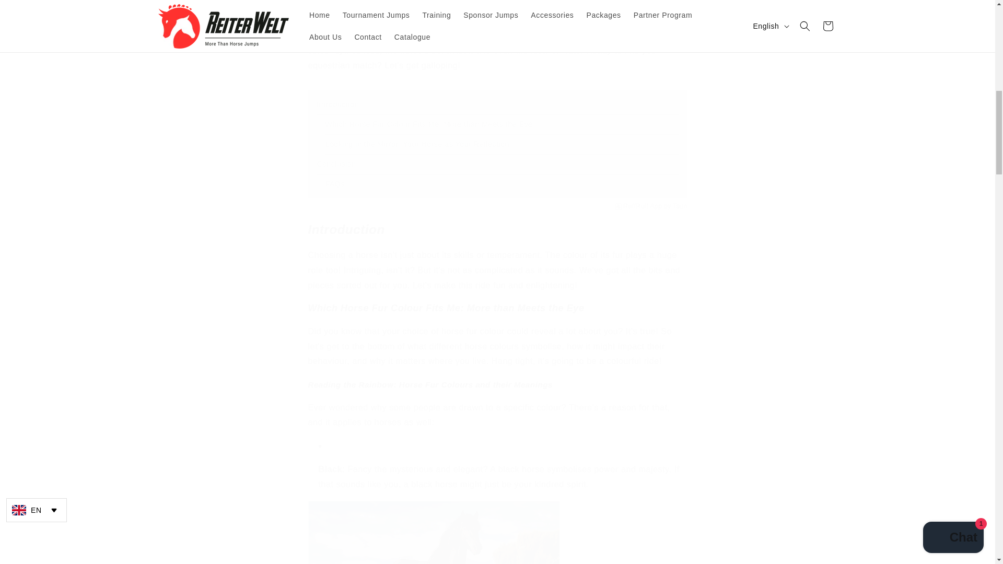 The image size is (1003, 564). Describe the element at coordinates (337, 104) in the screenshot. I see `Introduction` at that location.